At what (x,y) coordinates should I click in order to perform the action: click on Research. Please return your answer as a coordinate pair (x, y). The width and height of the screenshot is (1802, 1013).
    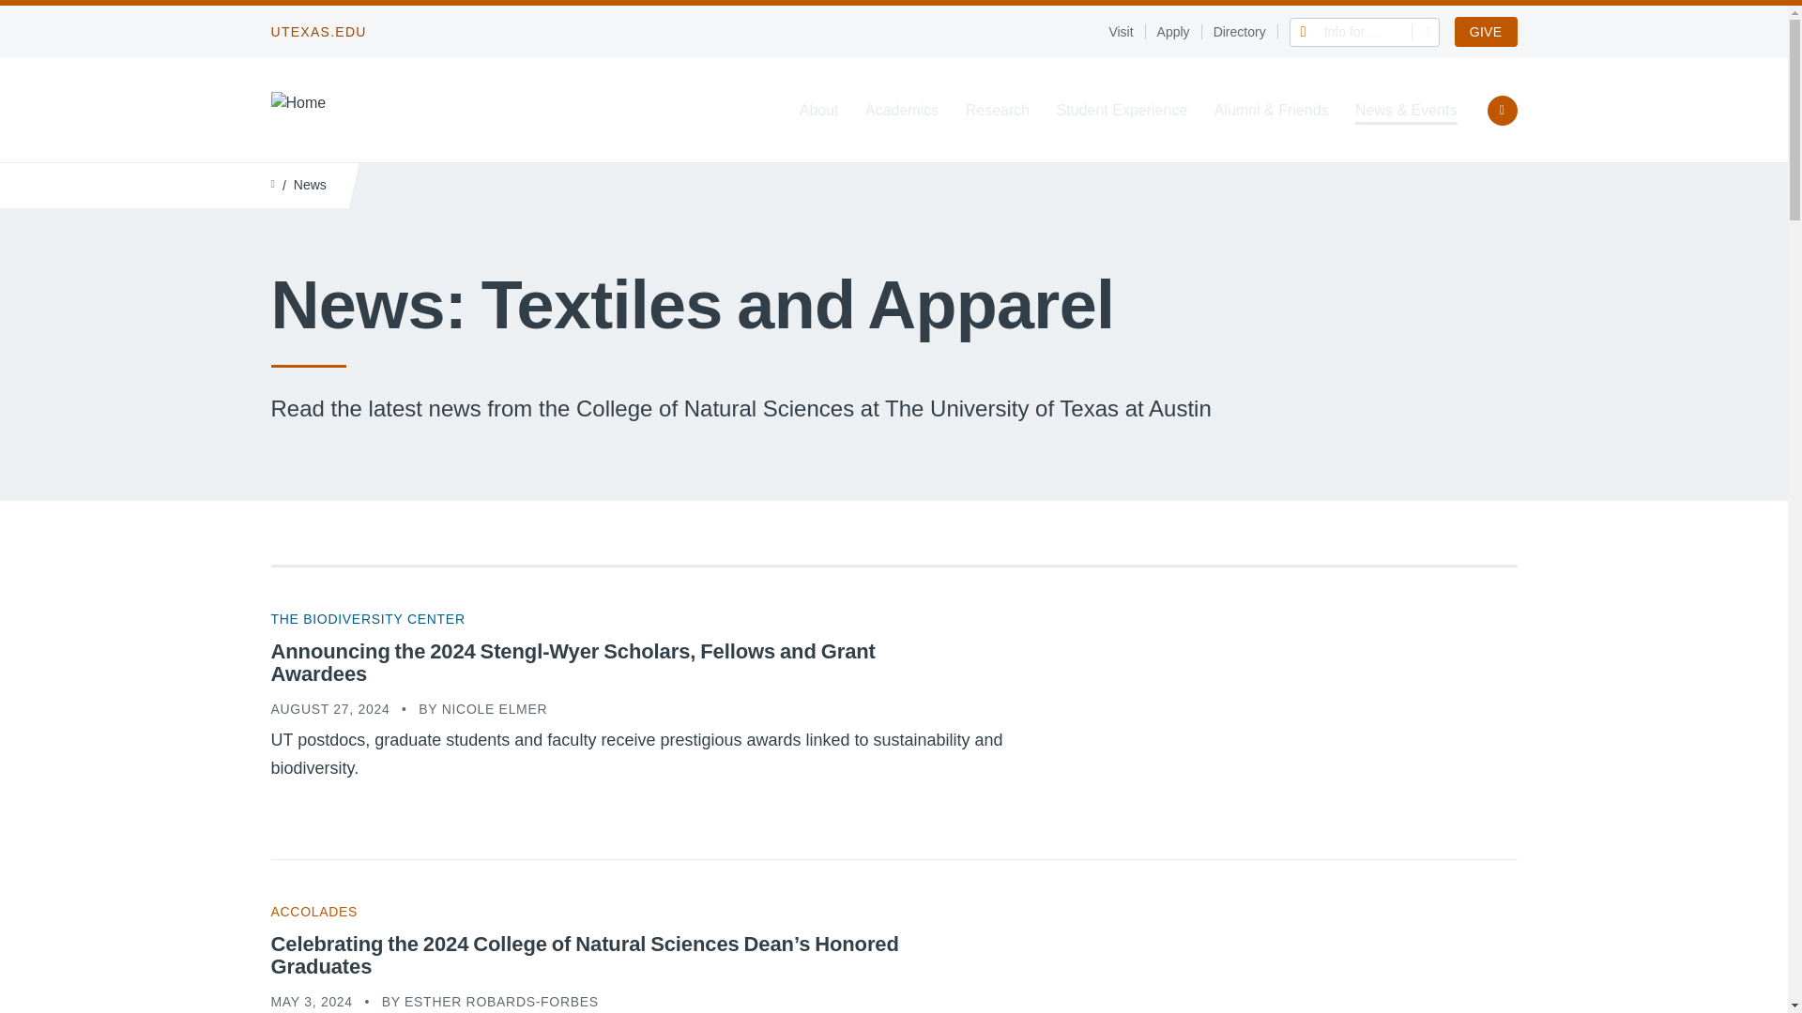
    Looking at the image, I should click on (997, 111).